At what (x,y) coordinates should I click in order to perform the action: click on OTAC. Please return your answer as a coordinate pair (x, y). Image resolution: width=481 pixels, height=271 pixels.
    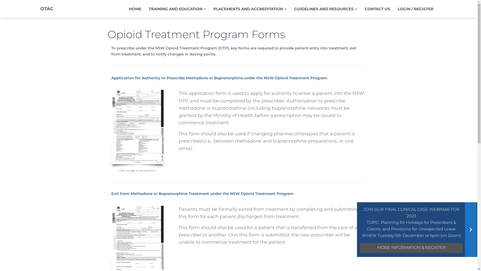
    Looking at the image, I should click on (47, 9).